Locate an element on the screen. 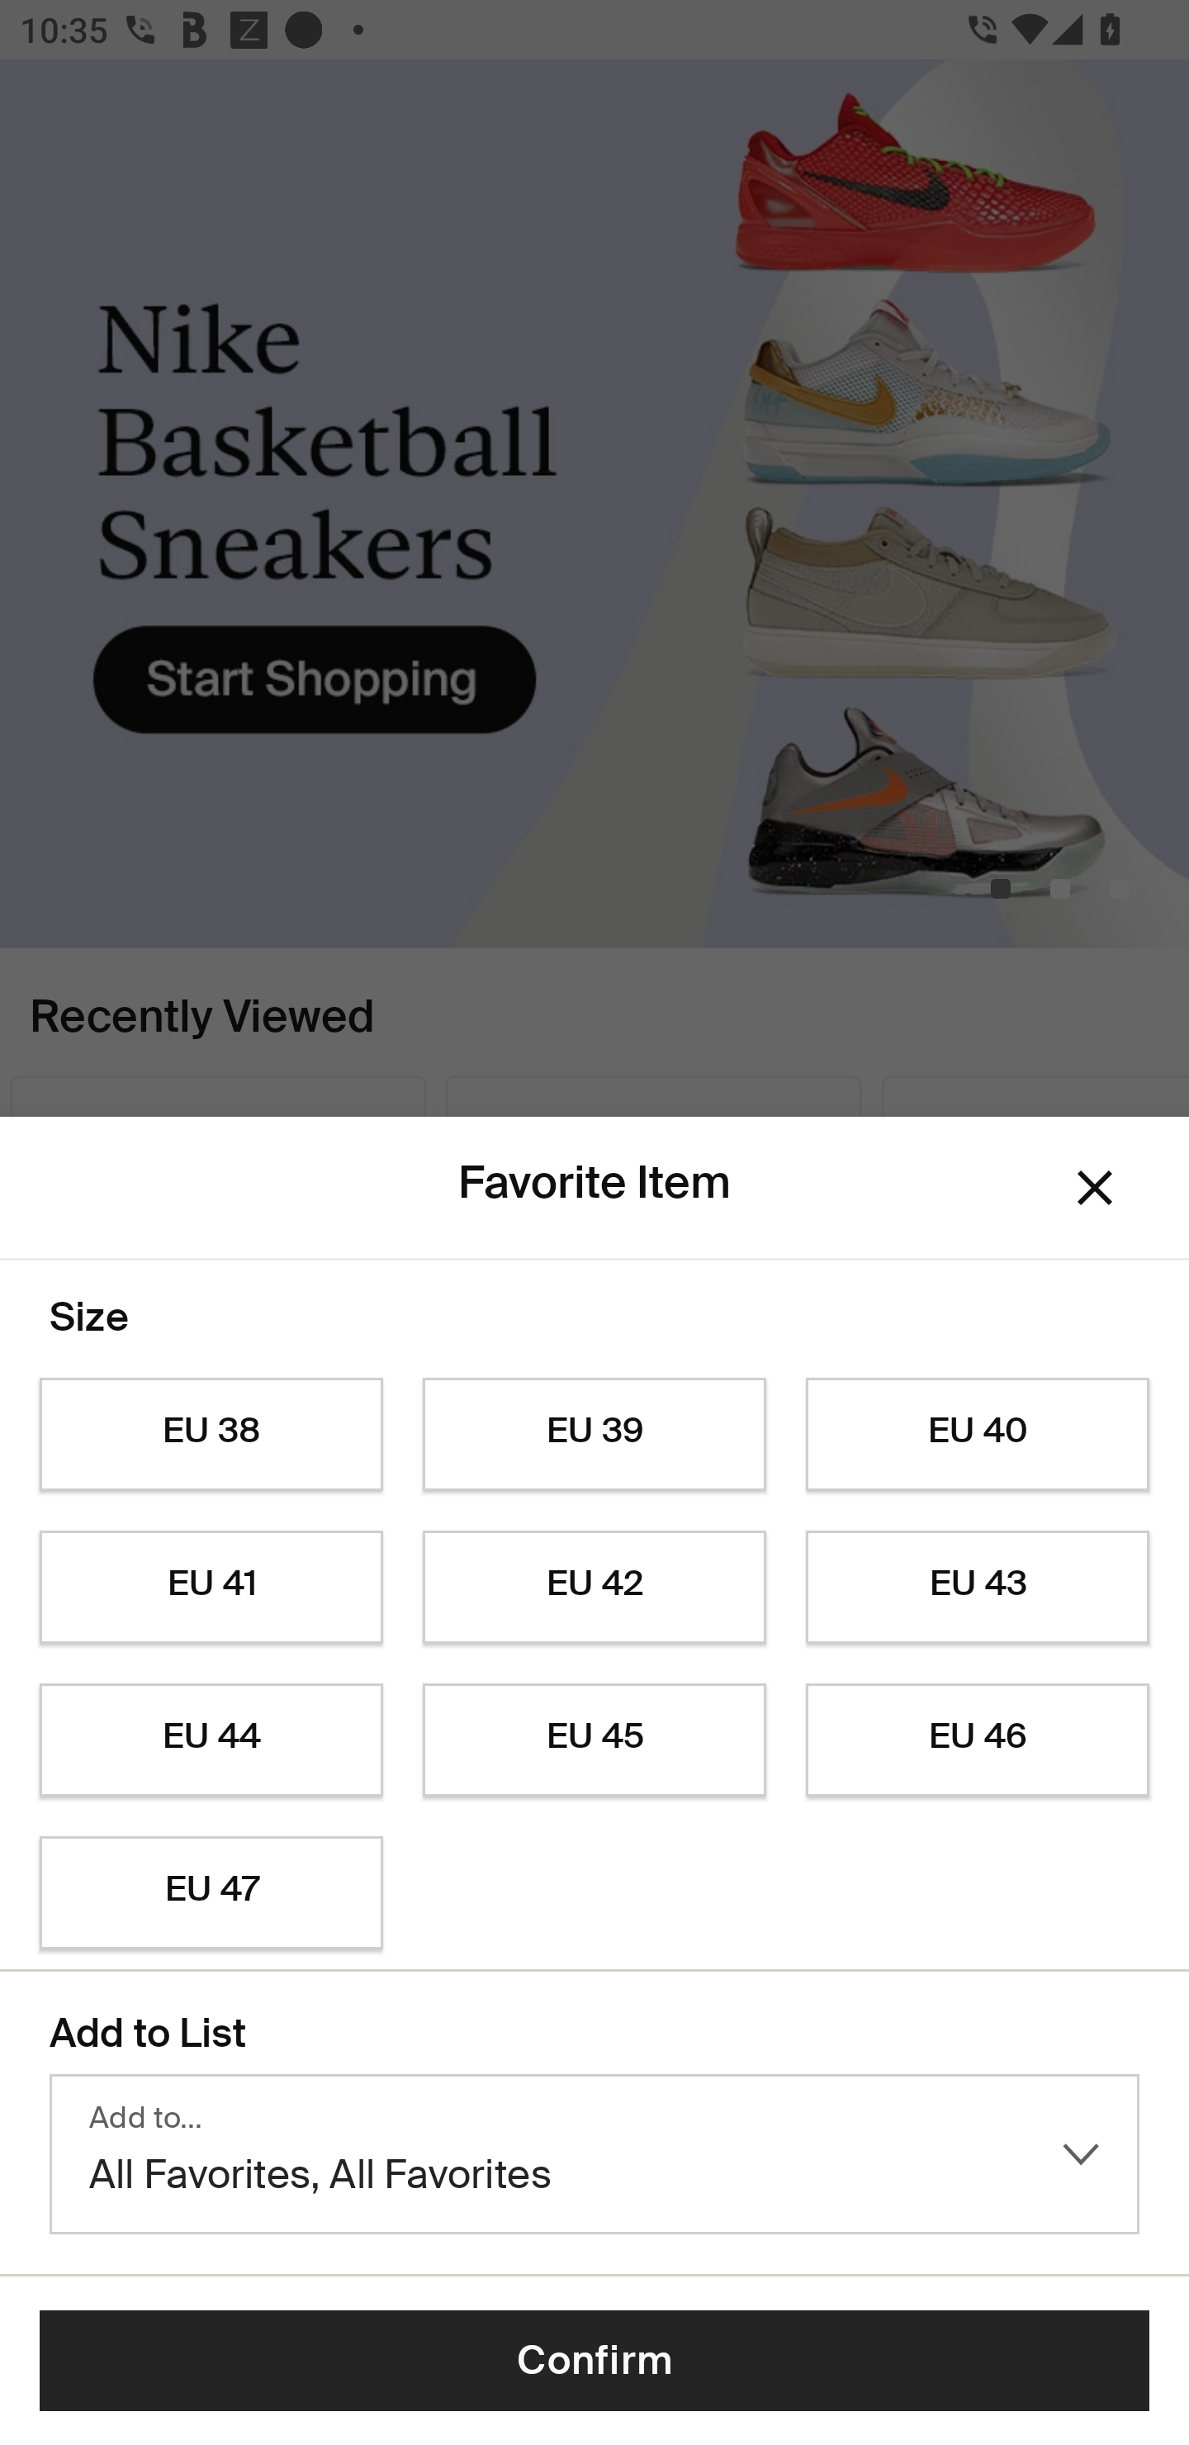 The height and width of the screenshot is (2445, 1189). Dismiss is located at coordinates (1095, 1186).